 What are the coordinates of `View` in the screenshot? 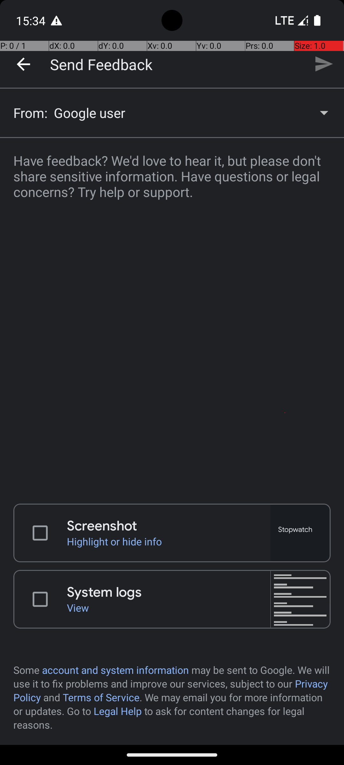 It's located at (169, 608).